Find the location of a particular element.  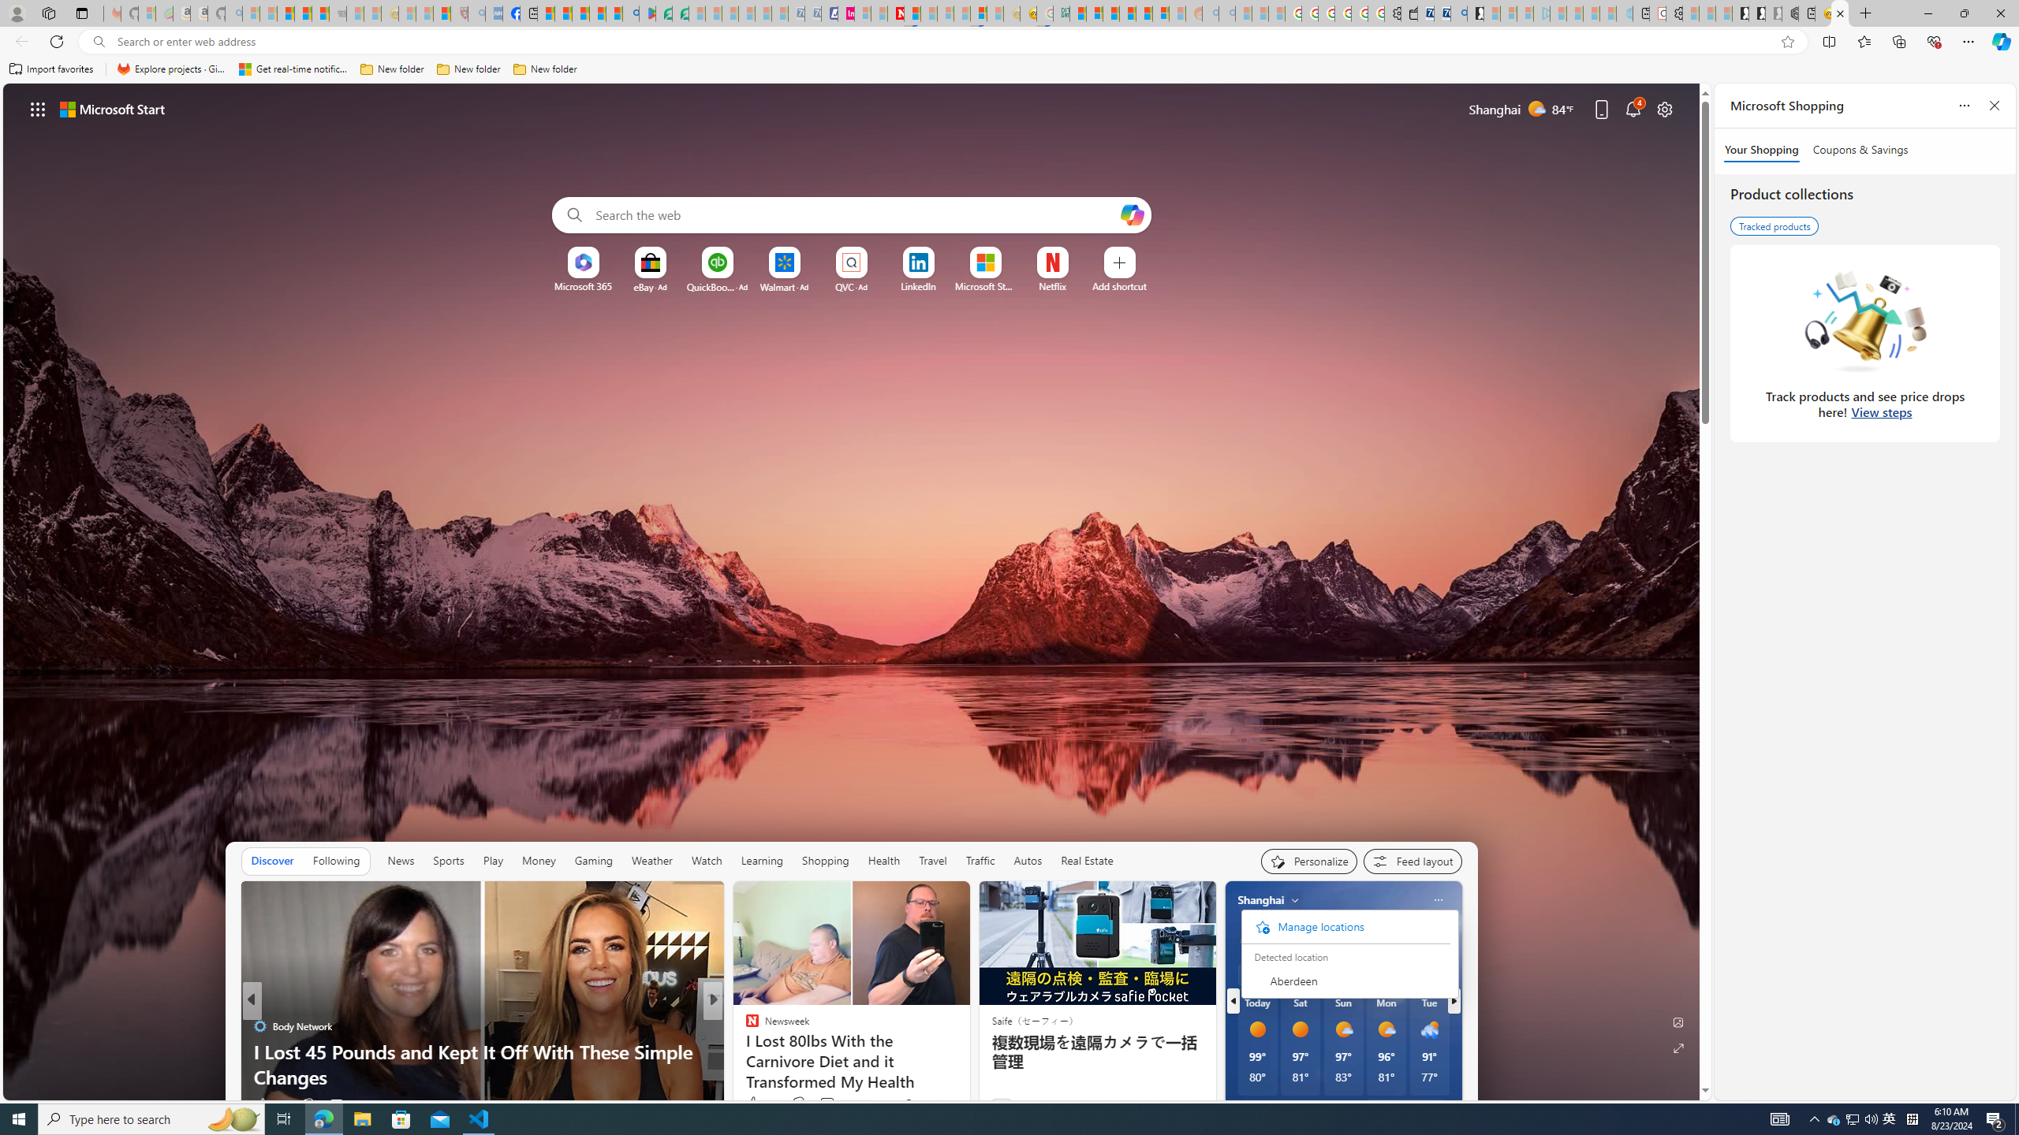

Gaming is located at coordinates (595, 861).